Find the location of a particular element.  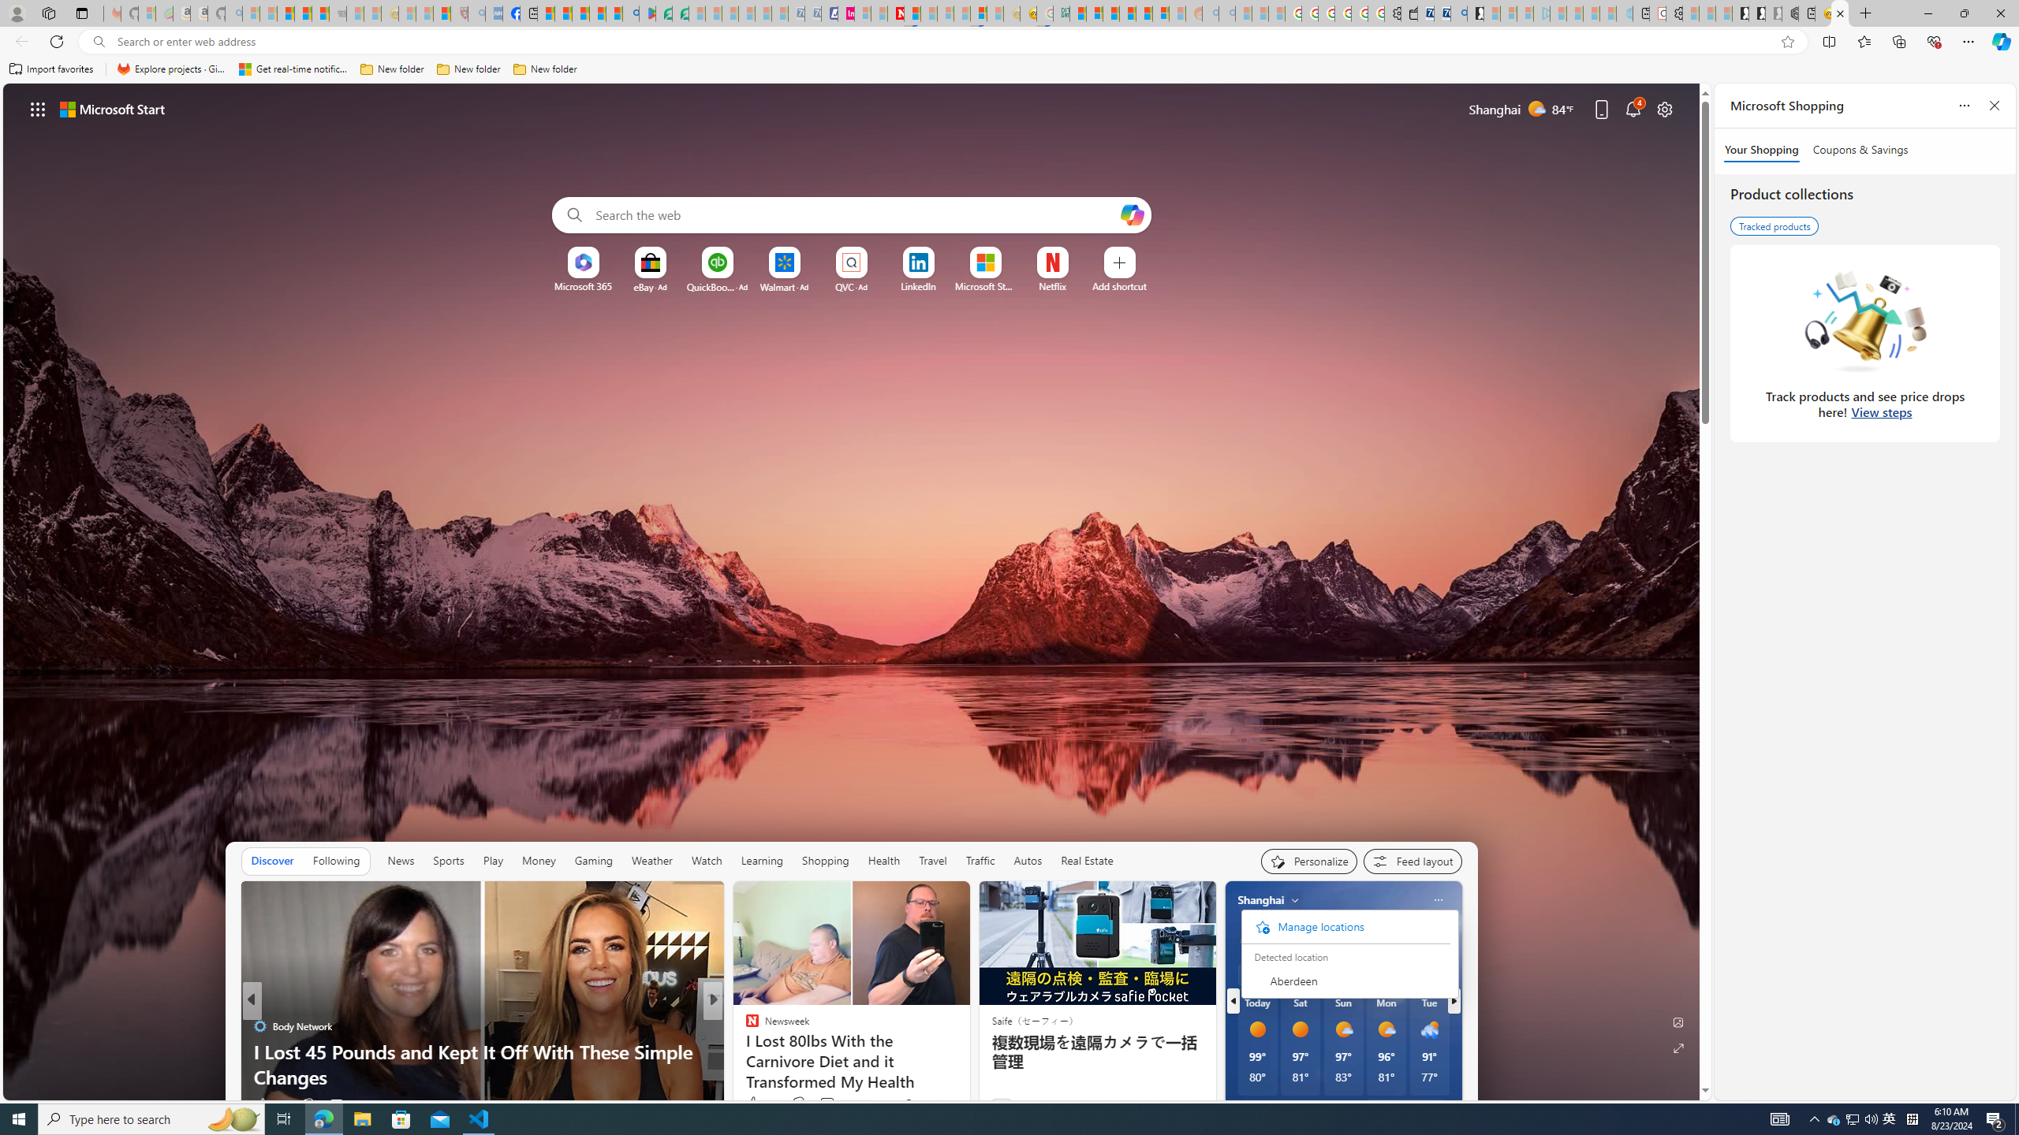

Gaming is located at coordinates (595, 861).